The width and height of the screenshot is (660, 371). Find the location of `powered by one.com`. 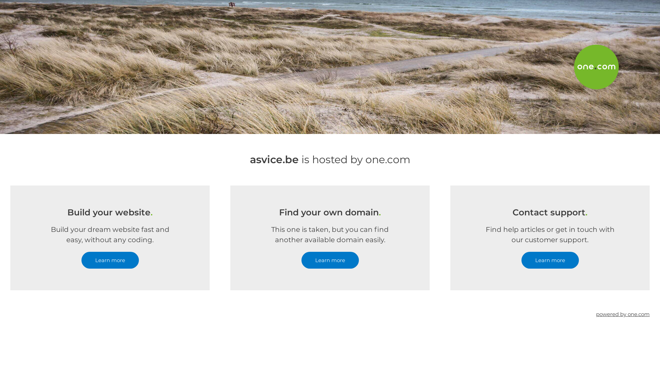

powered by one.com is located at coordinates (623, 314).